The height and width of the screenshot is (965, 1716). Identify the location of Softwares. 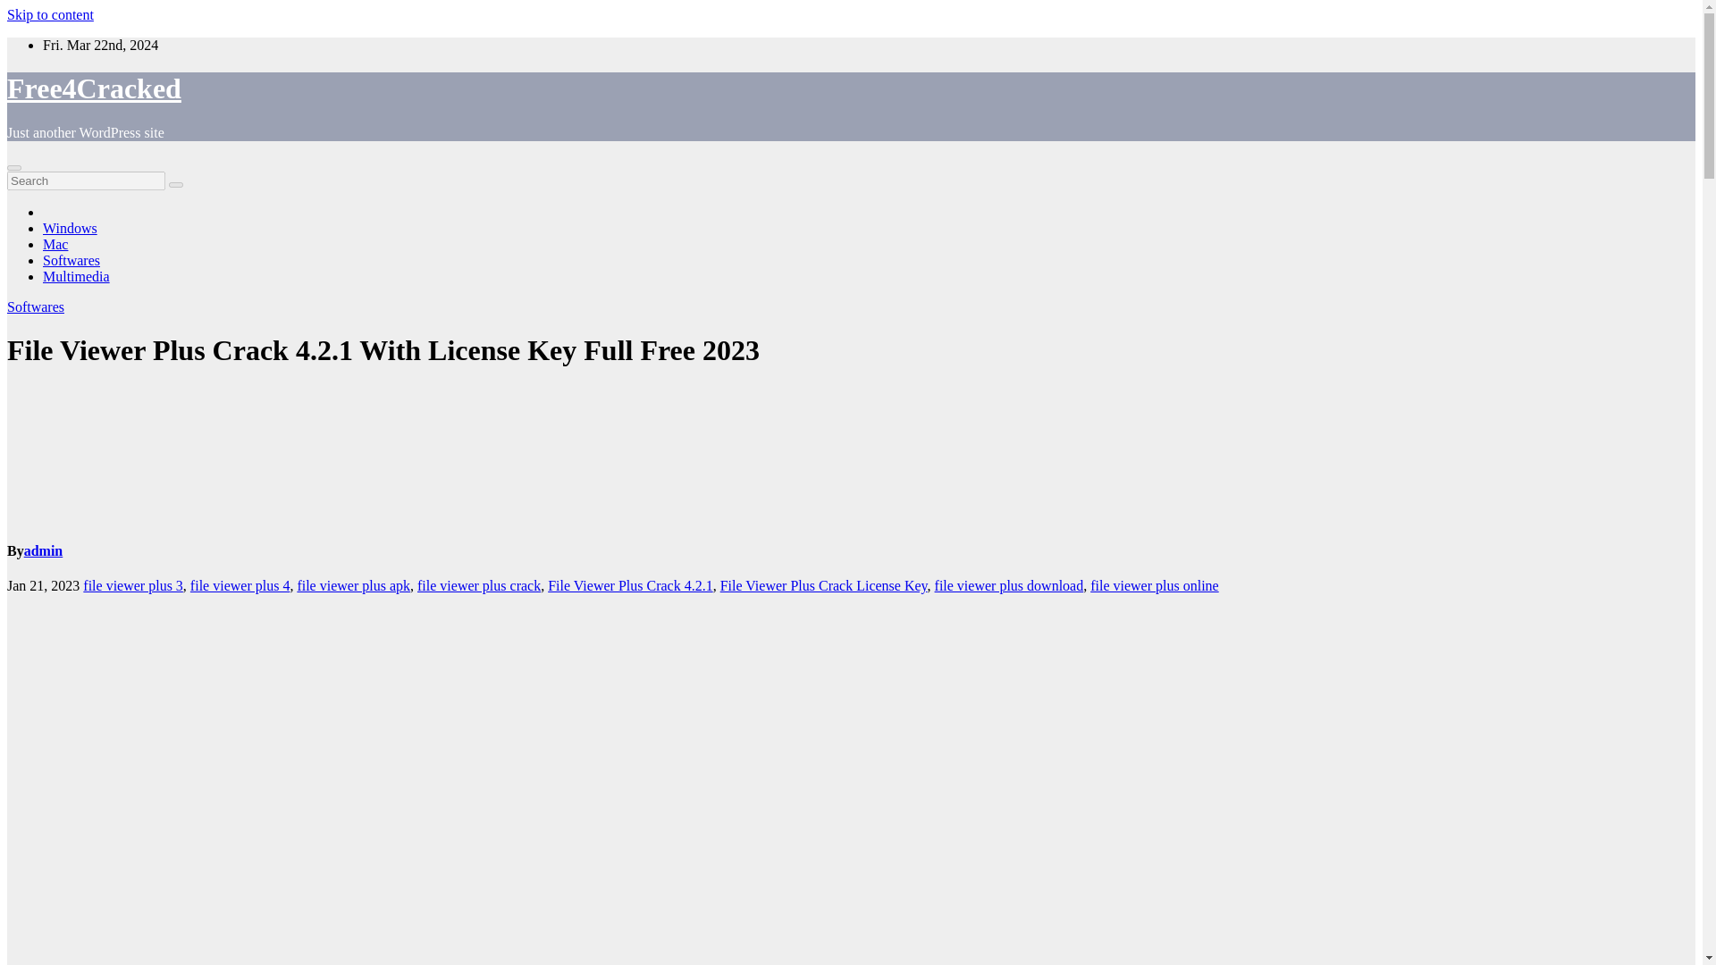
(36, 306).